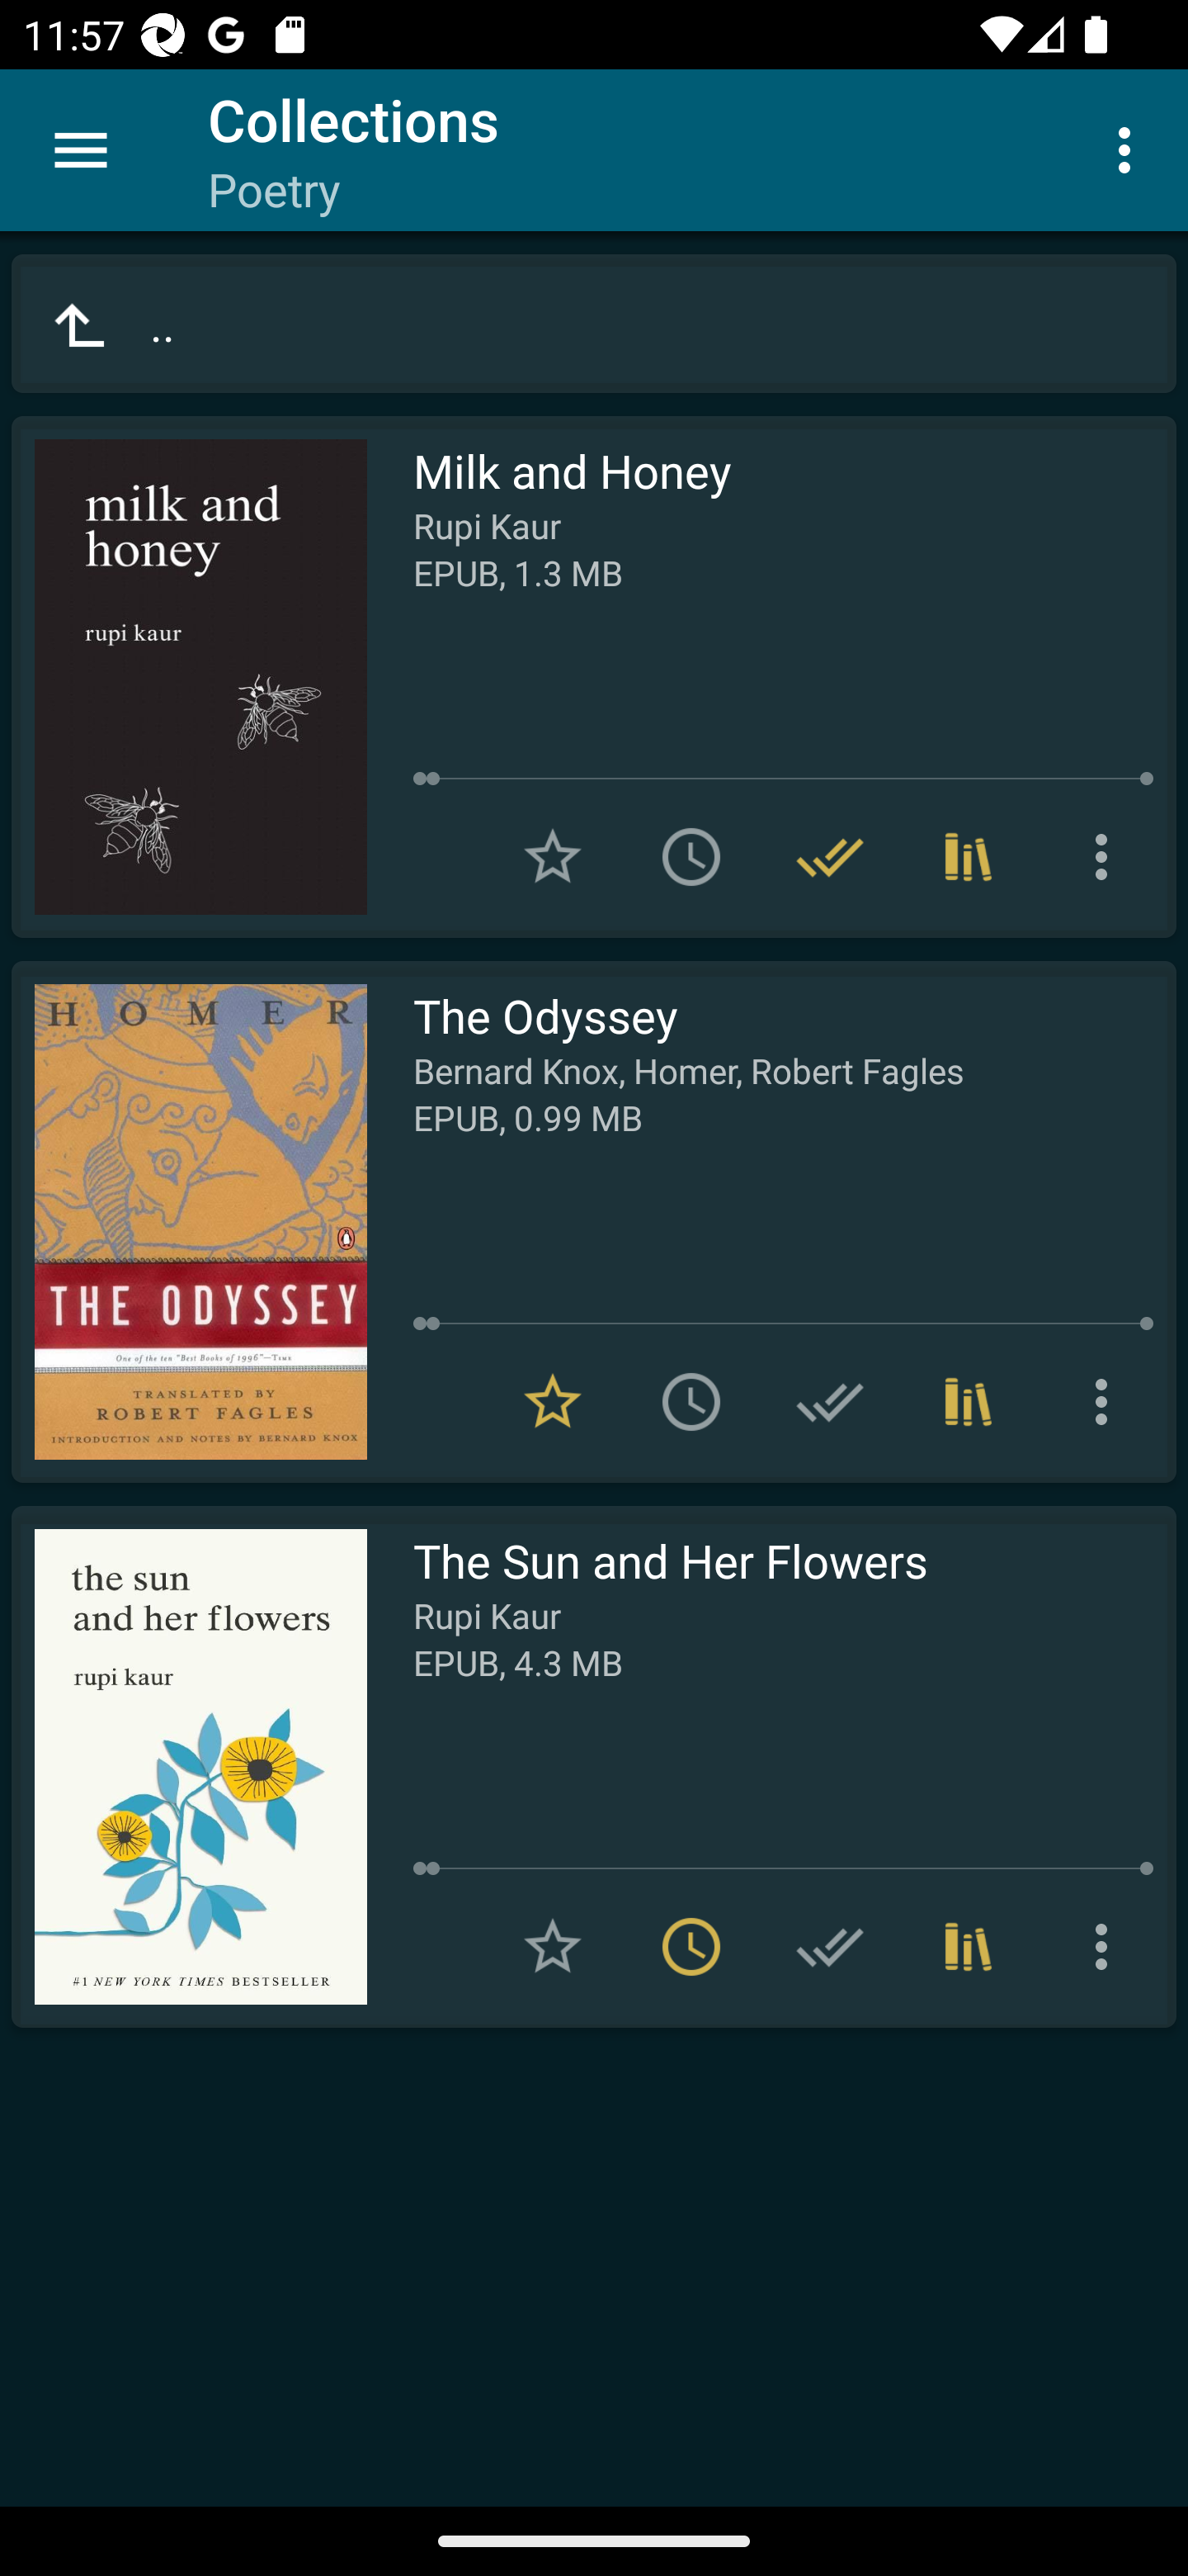 Image resolution: width=1188 pixels, height=2576 pixels. I want to click on Collections (1), so click(969, 1947).